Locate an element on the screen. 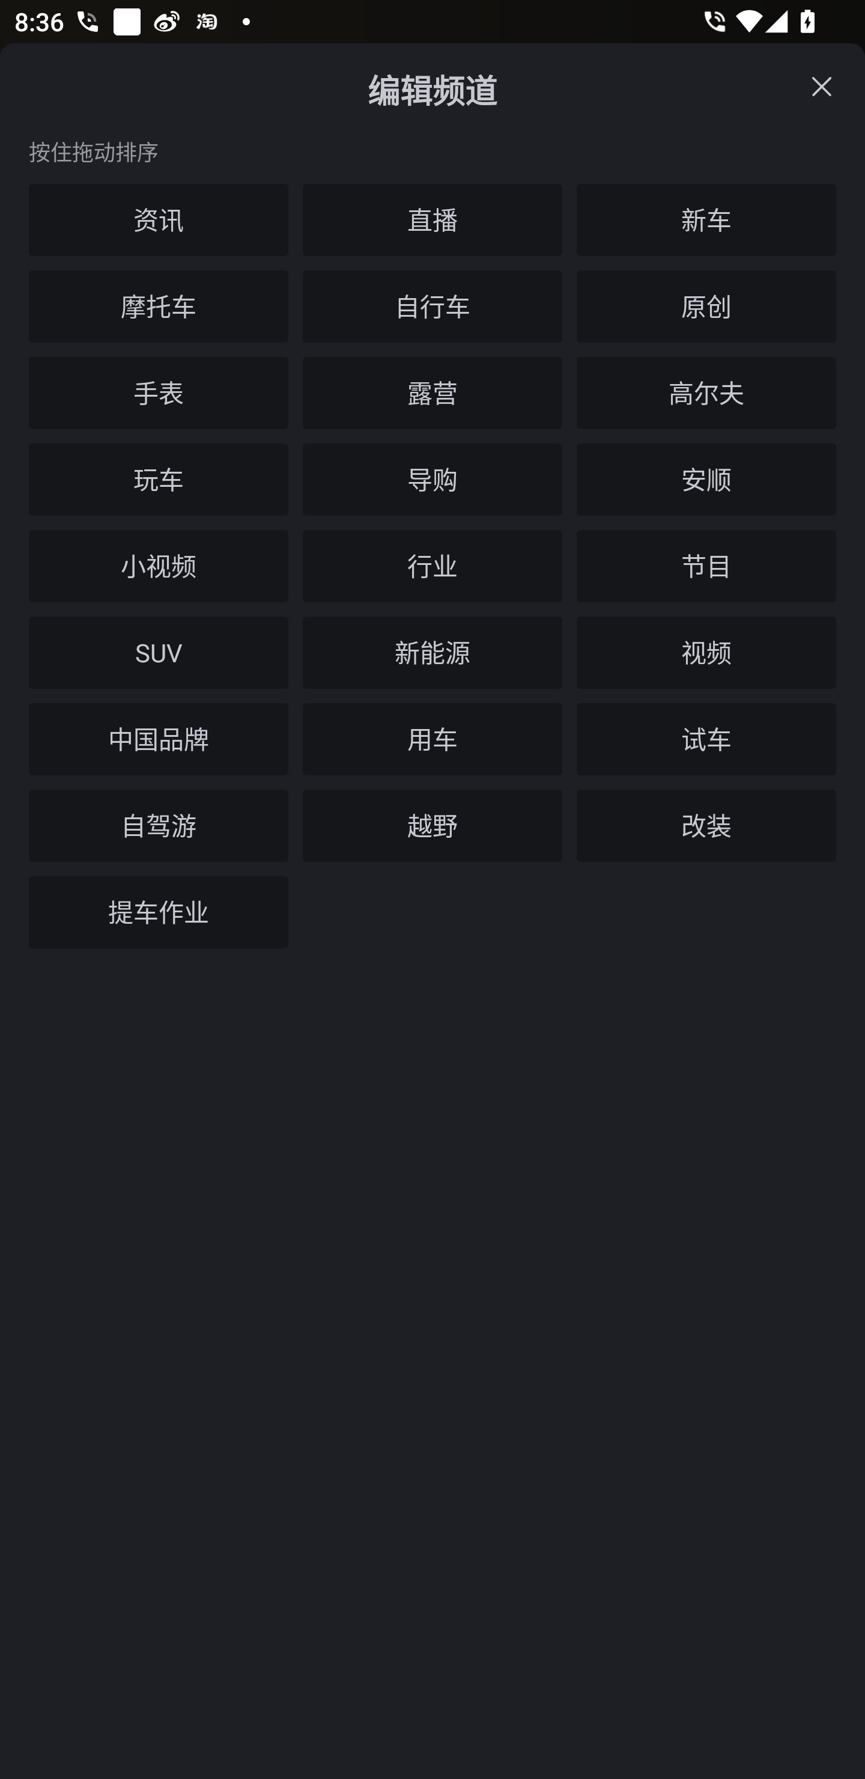 The width and height of the screenshot is (865, 1779). 摩托车 is located at coordinates (159, 307).